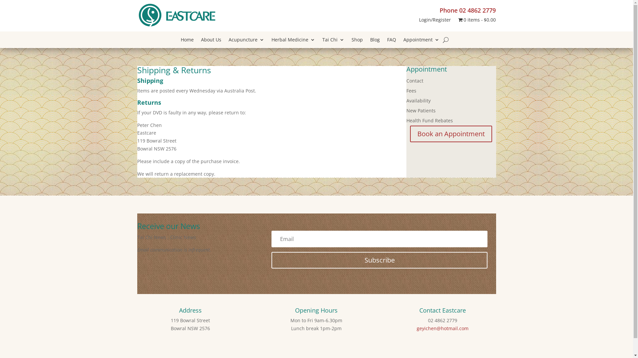 The height and width of the screenshot is (358, 638). What do you see at coordinates (411, 92) in the screenshot?
I see `Fees` at bounding box center [411, 92].